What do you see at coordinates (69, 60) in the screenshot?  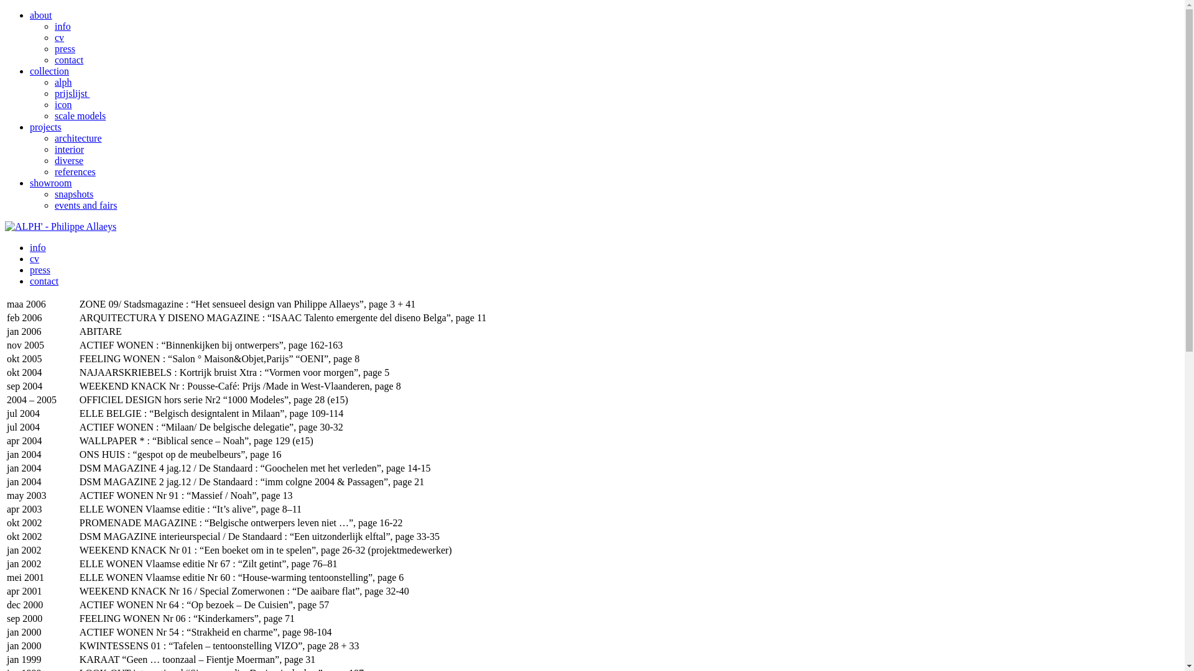 I see `contact` at bounding box center [69, 60].